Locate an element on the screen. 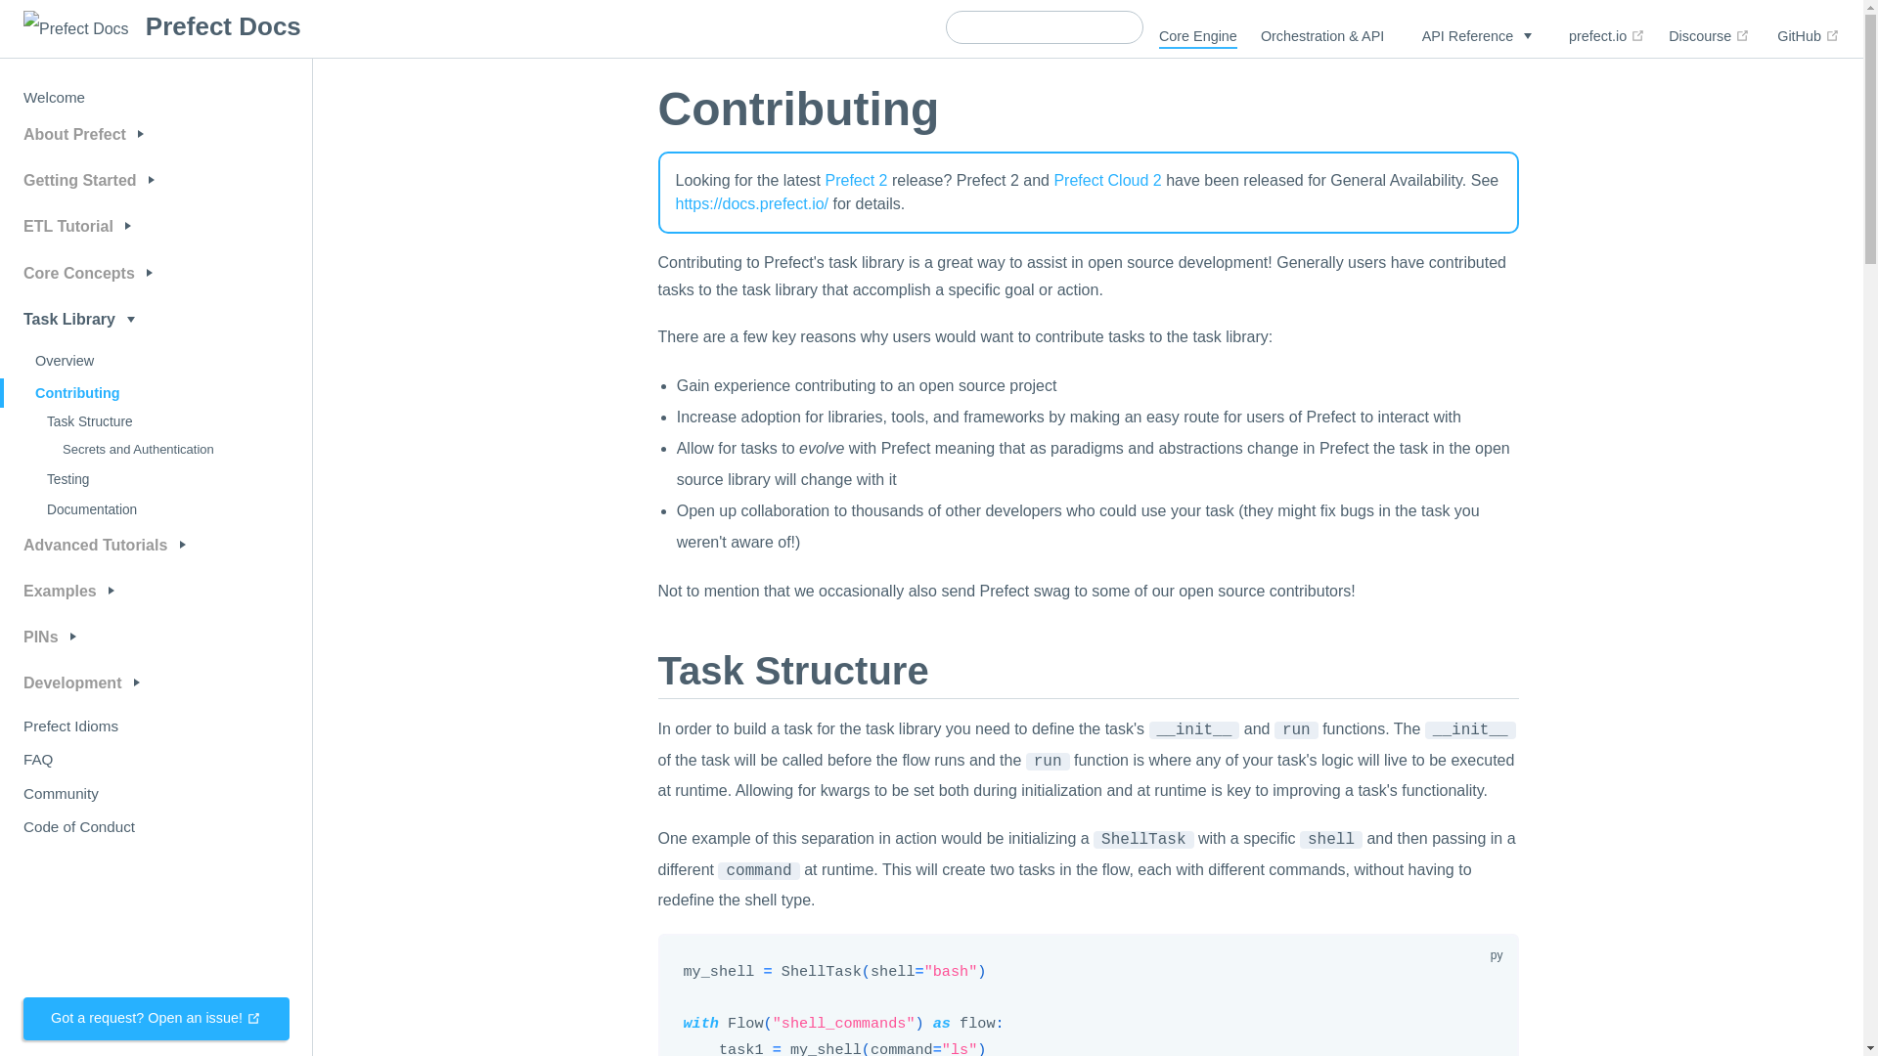  Prefect 2 is located at coordinates (855, 180).